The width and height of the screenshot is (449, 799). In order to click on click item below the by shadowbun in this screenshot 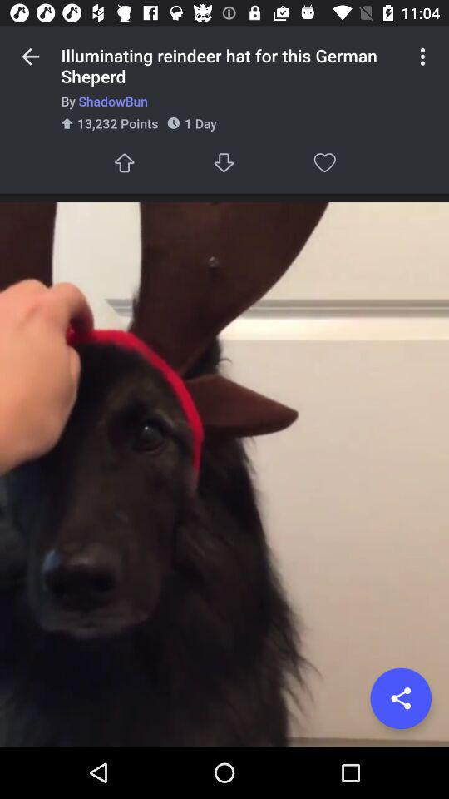, I will do `click(401, 698)`.